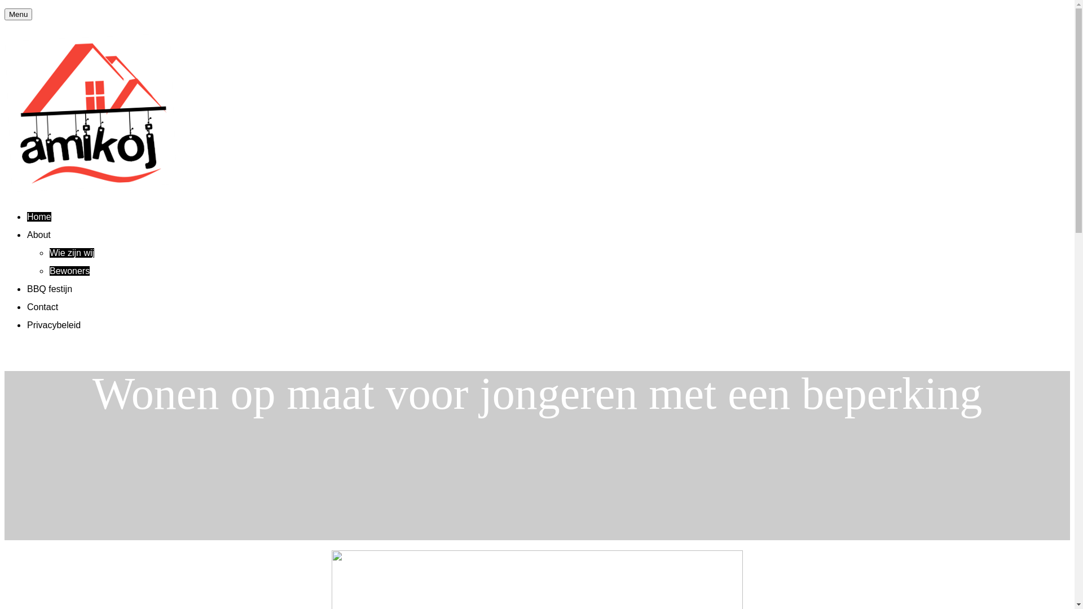 The height and width of the screenshot is (609, 1083). I want to click on Privacybeleid, so click(54, 325).